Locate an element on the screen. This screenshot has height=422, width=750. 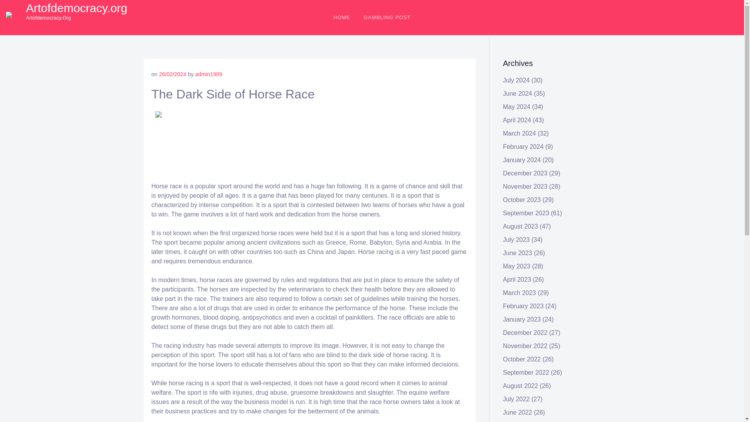
September 2022 is located at coordinates (526, 373).